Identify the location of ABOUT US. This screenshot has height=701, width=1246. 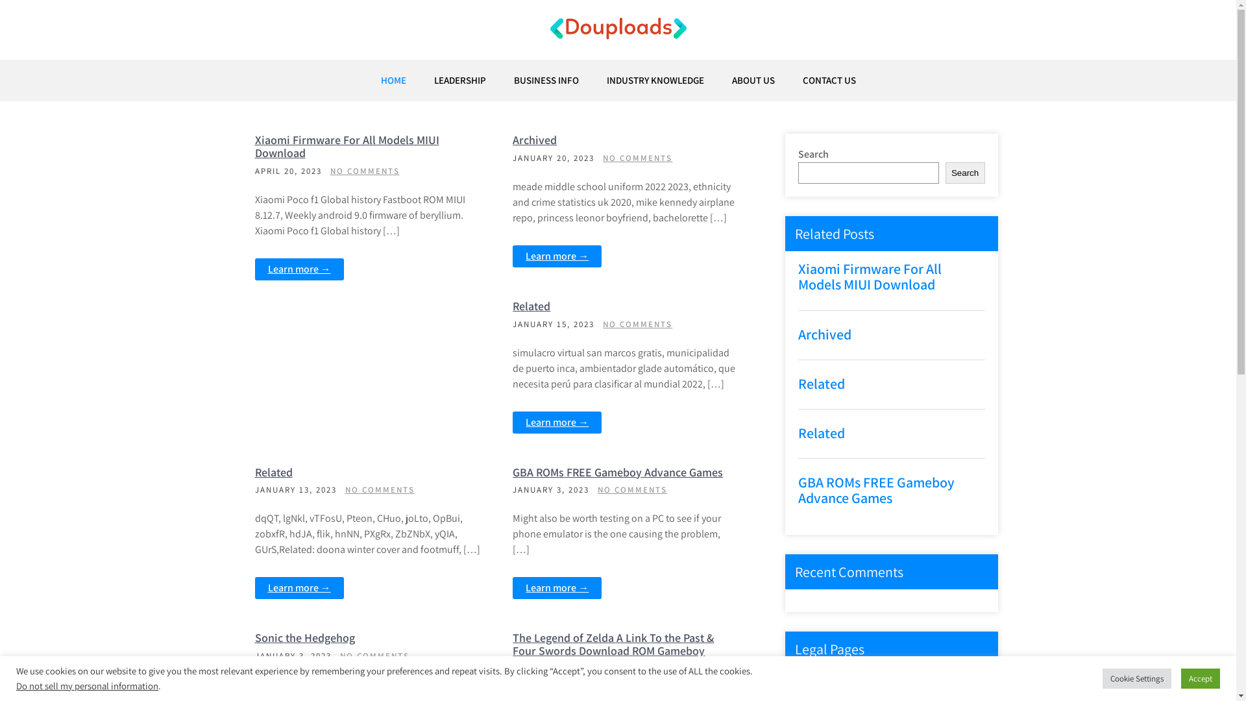
(753, 80).